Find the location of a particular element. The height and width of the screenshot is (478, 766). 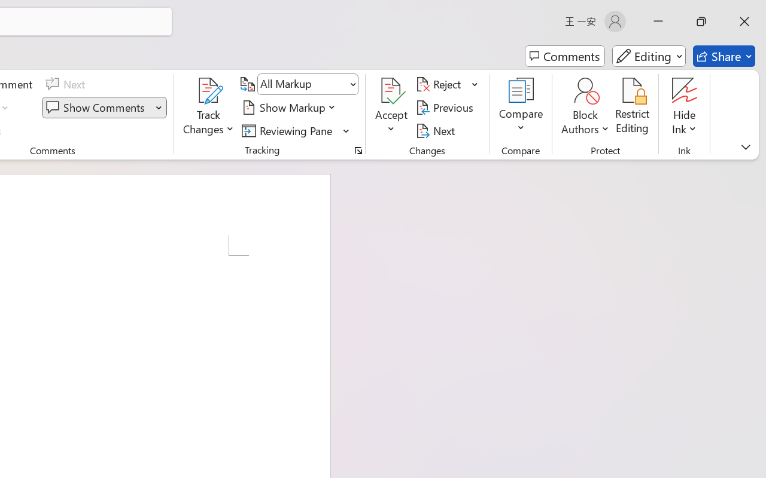

Restrict Editing is located at coordinates (633, 108).